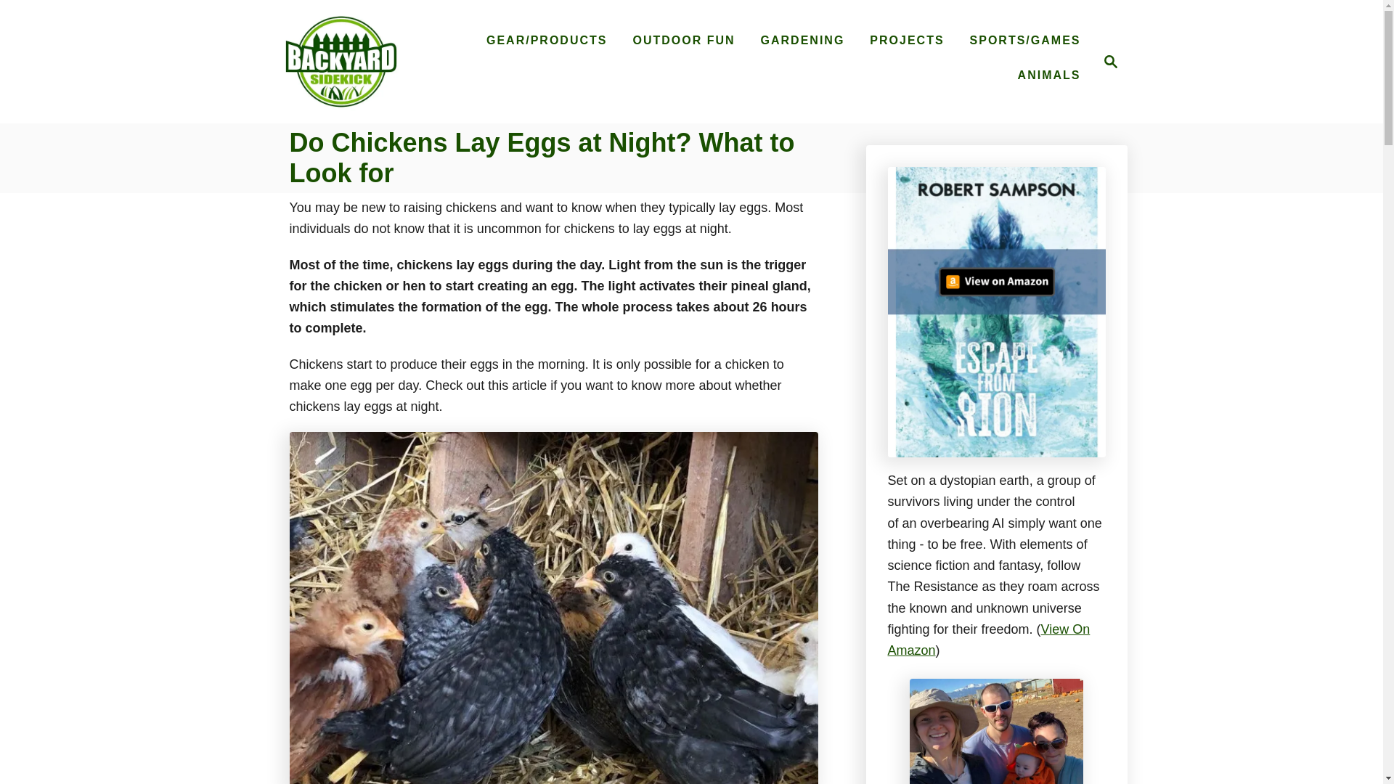 The width and height of the screenshot is (1394, 784). I want to click on GARDENING, so click(1050, 75).